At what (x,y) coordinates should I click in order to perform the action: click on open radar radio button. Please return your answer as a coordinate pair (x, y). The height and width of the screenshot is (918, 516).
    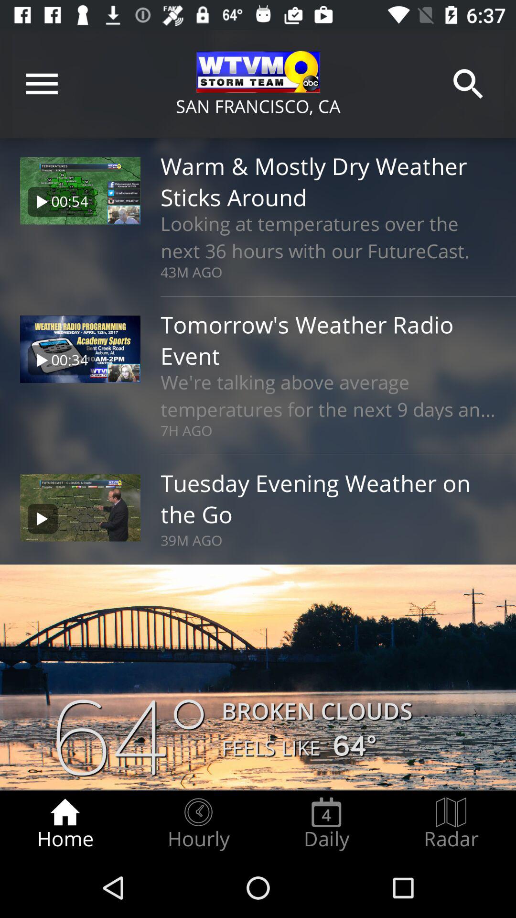
    Looking at the image, I should click on (451, 824).